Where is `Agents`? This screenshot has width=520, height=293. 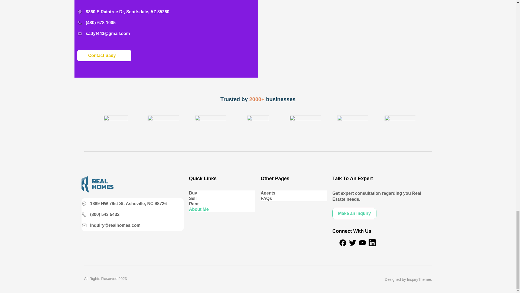
Agents is located at coordinates (294, 193).